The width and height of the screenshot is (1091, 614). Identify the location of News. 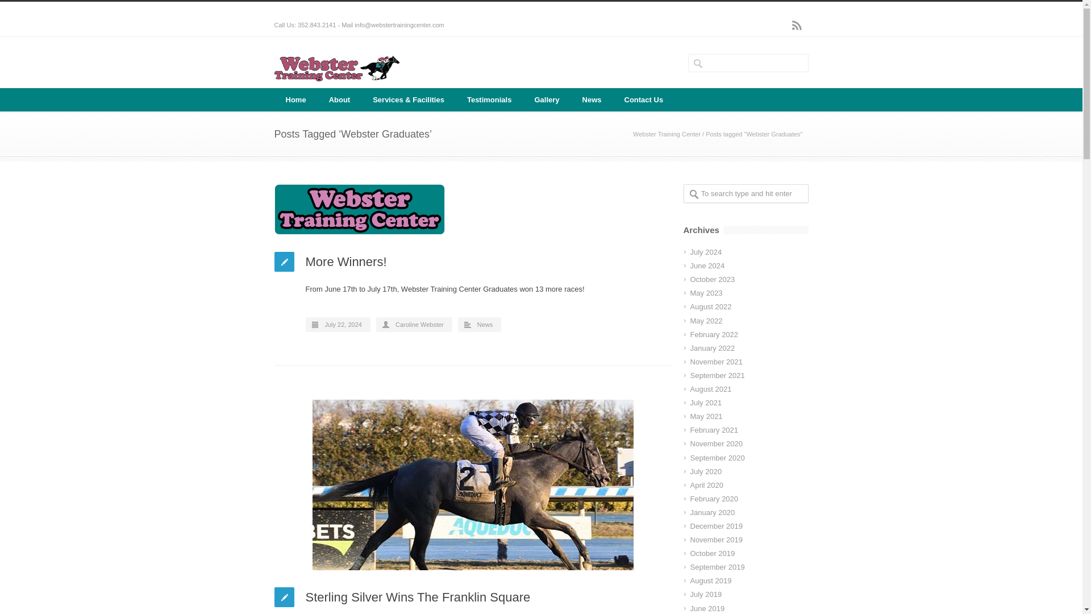
(592, 99).